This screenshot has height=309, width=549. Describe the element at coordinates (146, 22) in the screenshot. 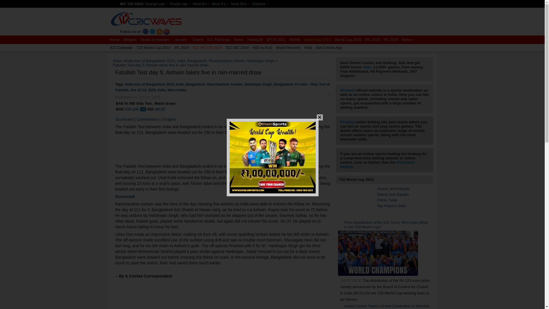

I see `For Live Cricket Scores` at that location.